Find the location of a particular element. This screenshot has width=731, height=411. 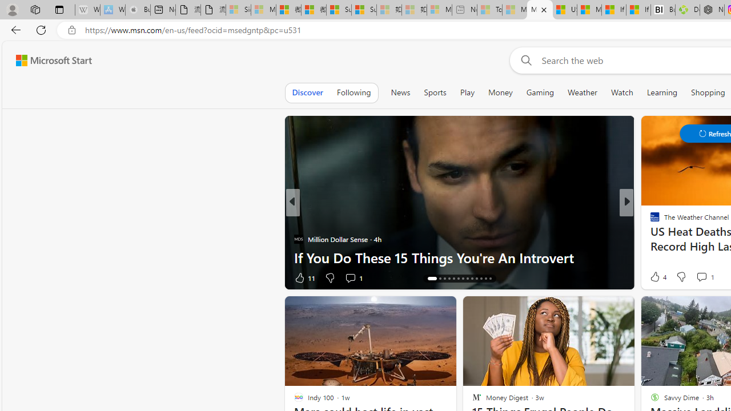

View comments 53 Comment is located at coordinates (705, 277).